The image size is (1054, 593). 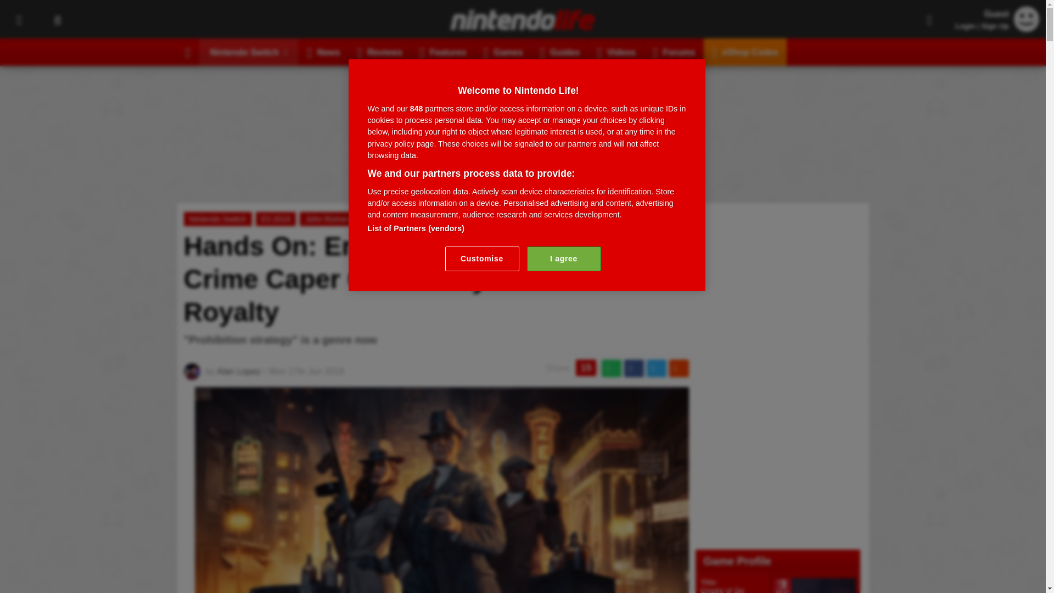 What do you see at coordinates (550, 219) in the screenshot?
I see `Previews` at bounding box center [550, 219].